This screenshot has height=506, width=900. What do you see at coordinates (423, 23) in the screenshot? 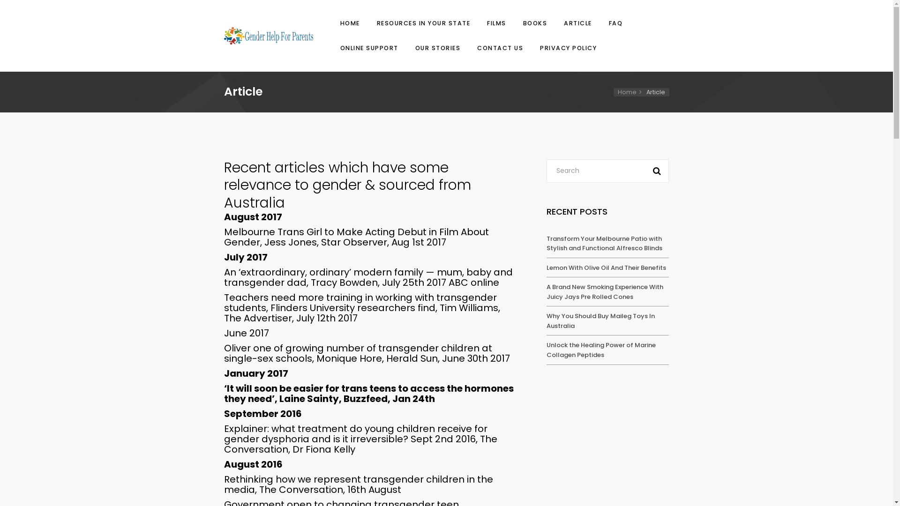
I see `RESOURCES IN YOUR STATE` at bounding box center [423, 23].